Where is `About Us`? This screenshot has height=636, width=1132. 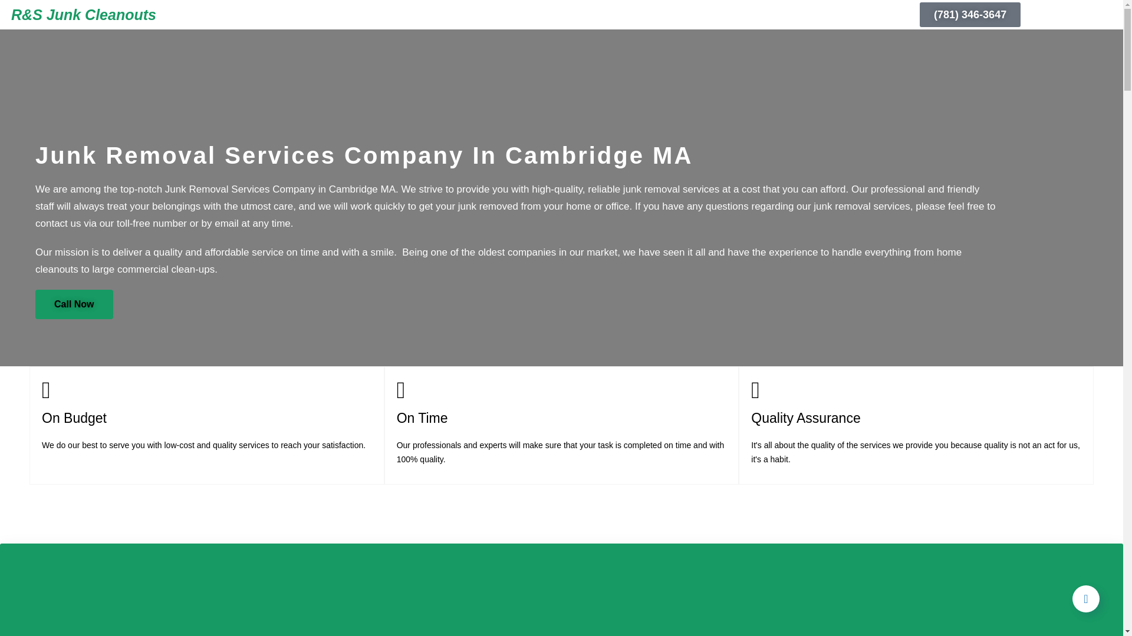 About Us is located at coordinates (475, 14).